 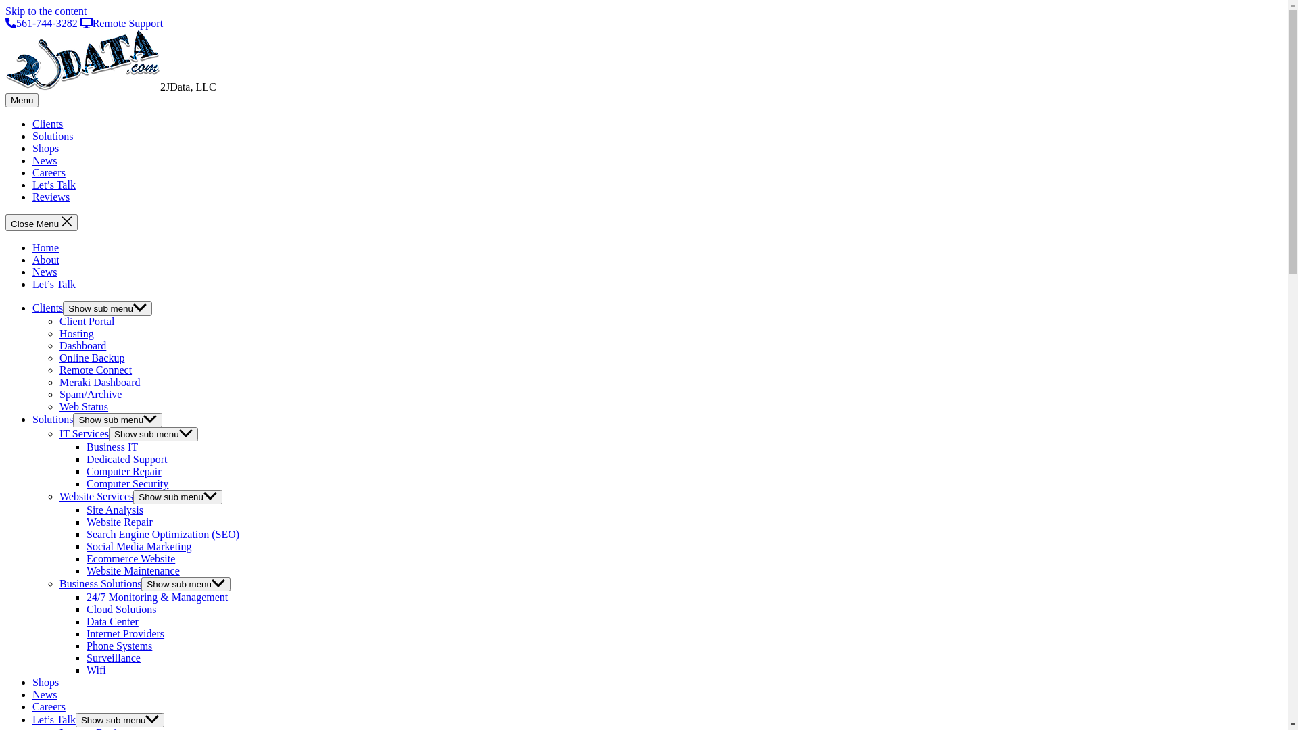 What do you see at coordinates (53, 137) in the screenshot?
I see `Solutions` at bounding box center [53, 137].